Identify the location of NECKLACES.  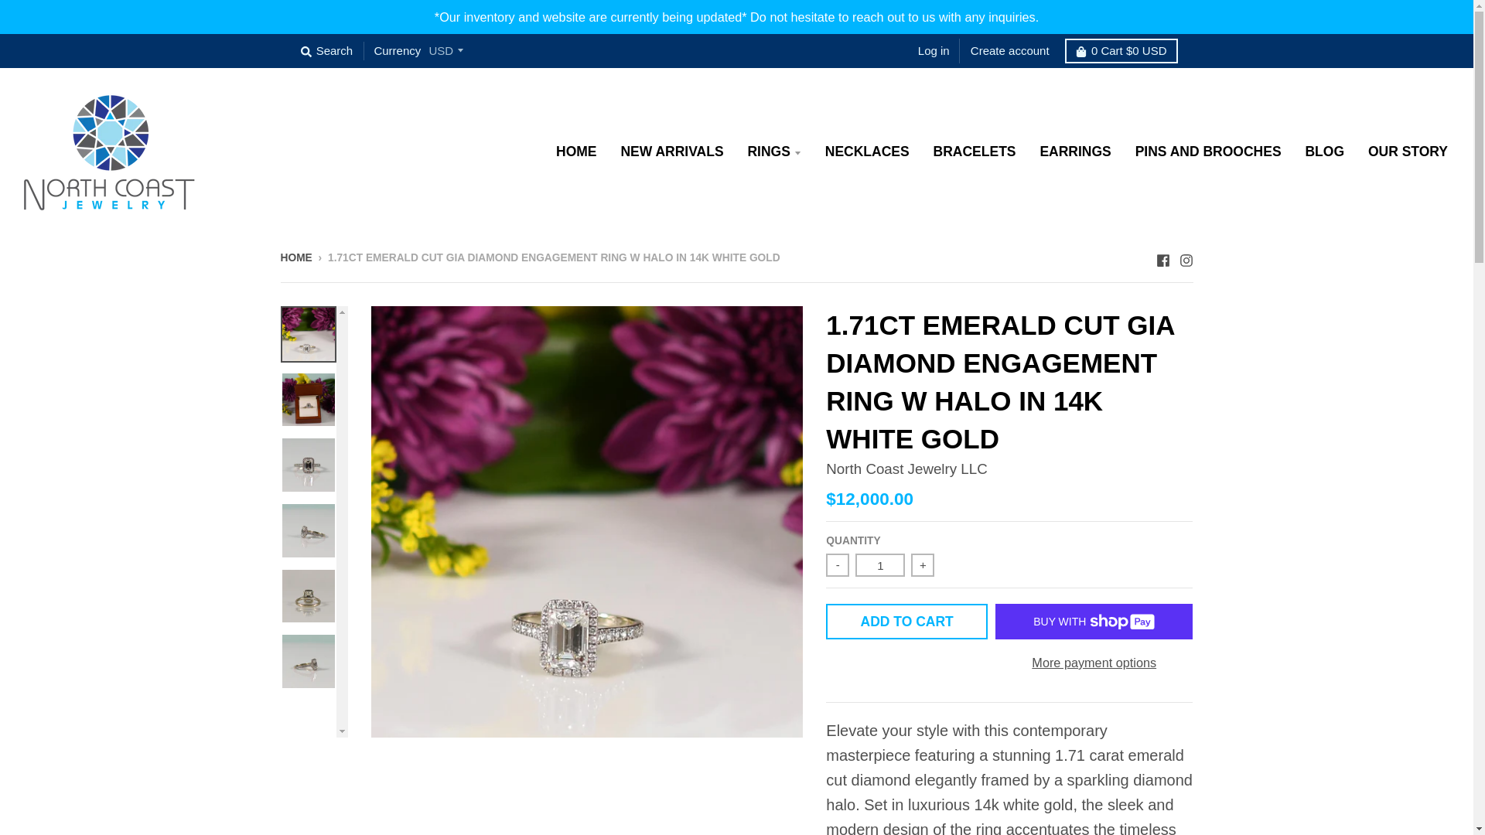
(867, 150).